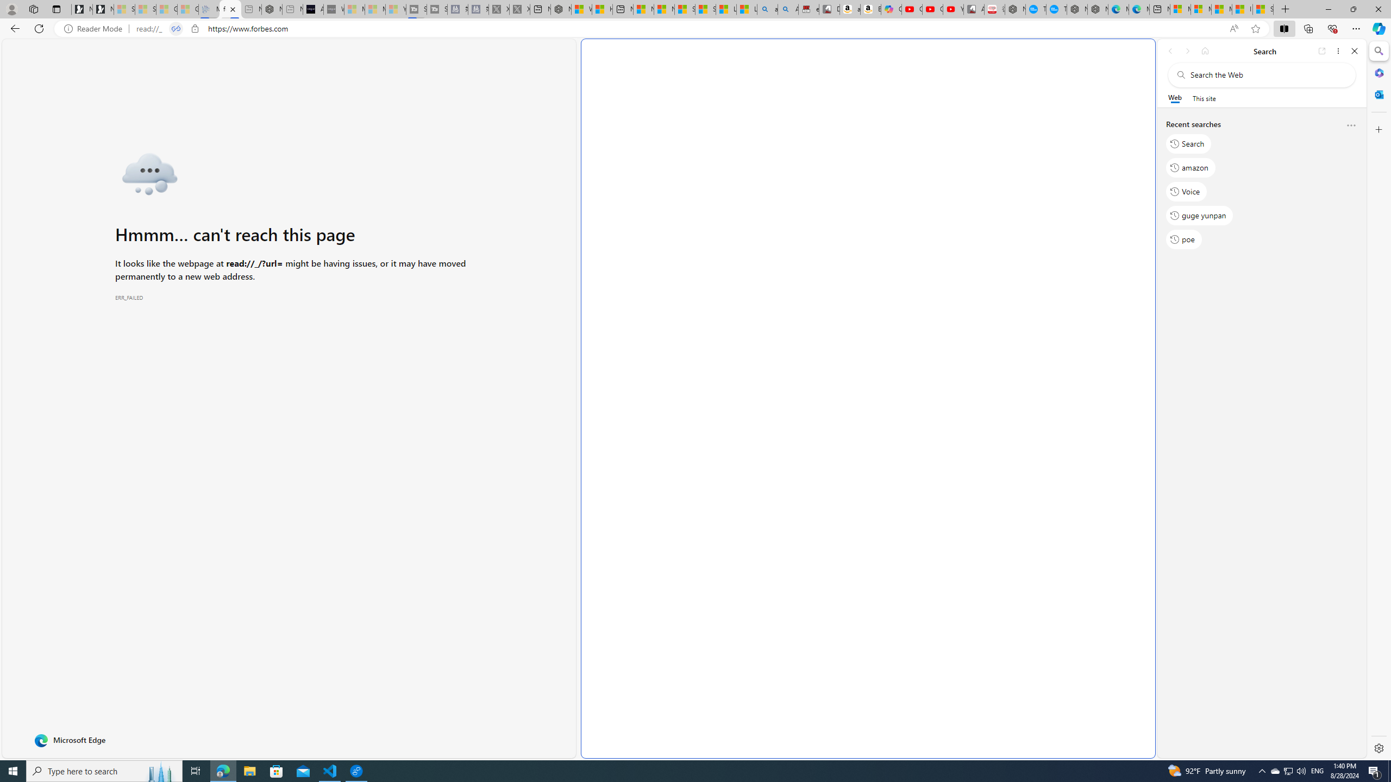 This screenshot has width=1391, height=782. I want to click on Amazon Echo Dot PNG - Search Images, so click(788, 9).